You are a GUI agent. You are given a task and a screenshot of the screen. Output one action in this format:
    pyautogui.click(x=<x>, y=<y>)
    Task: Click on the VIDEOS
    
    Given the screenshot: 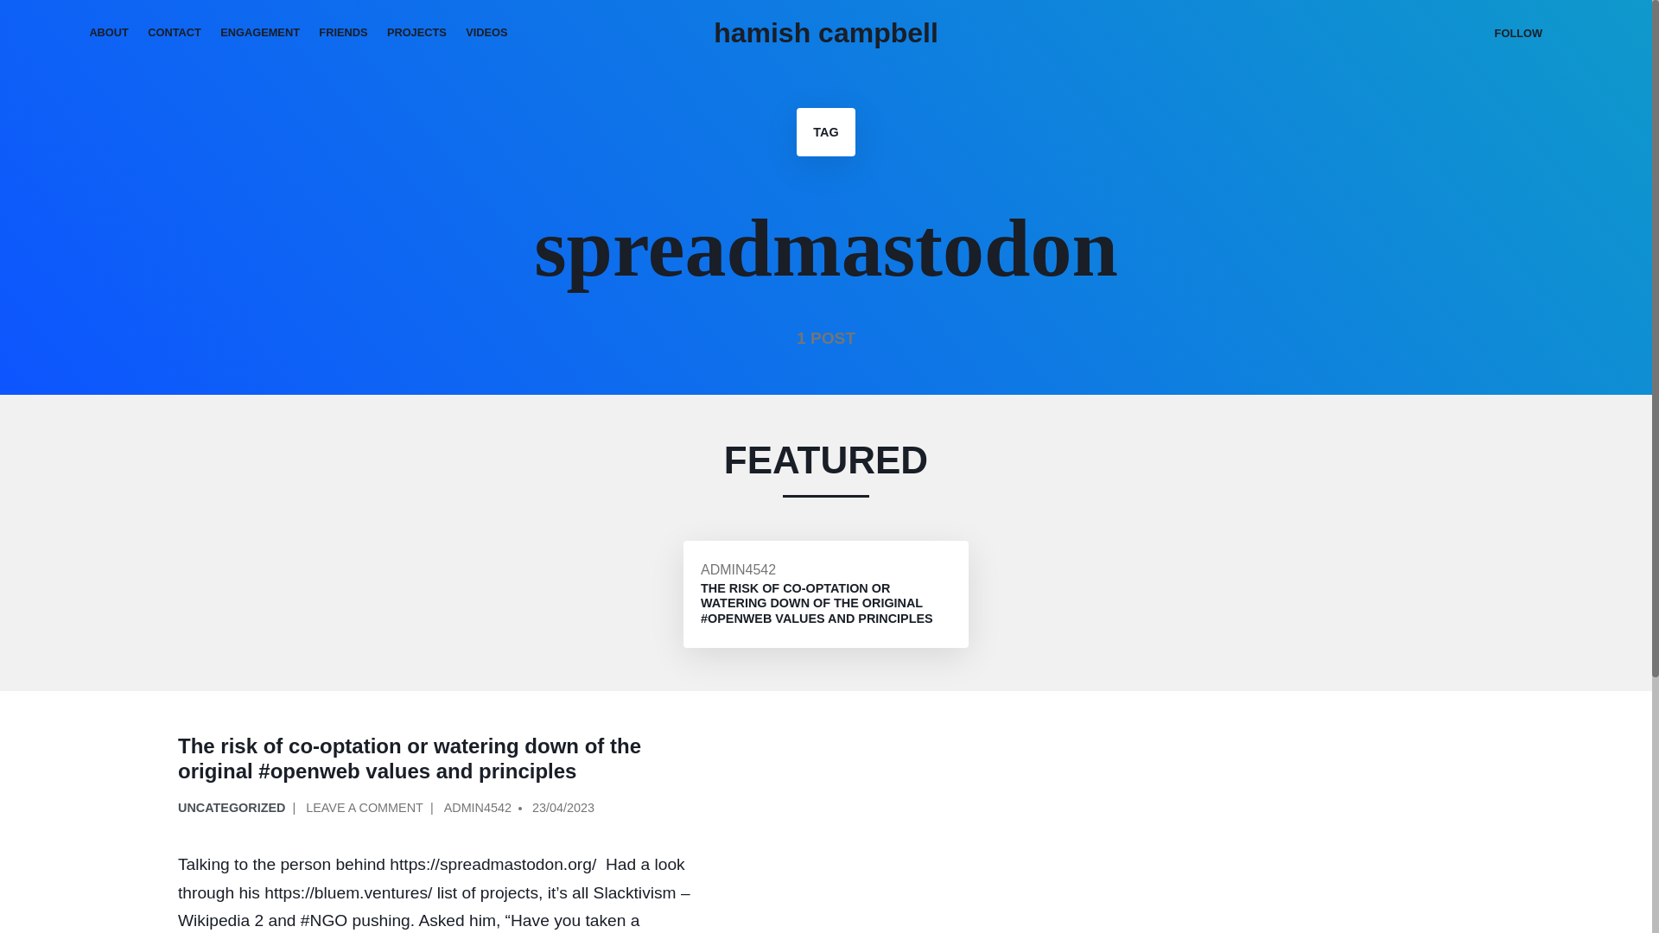 What is the action you would take?
    pyautogui.click(x=487, y=33)
    